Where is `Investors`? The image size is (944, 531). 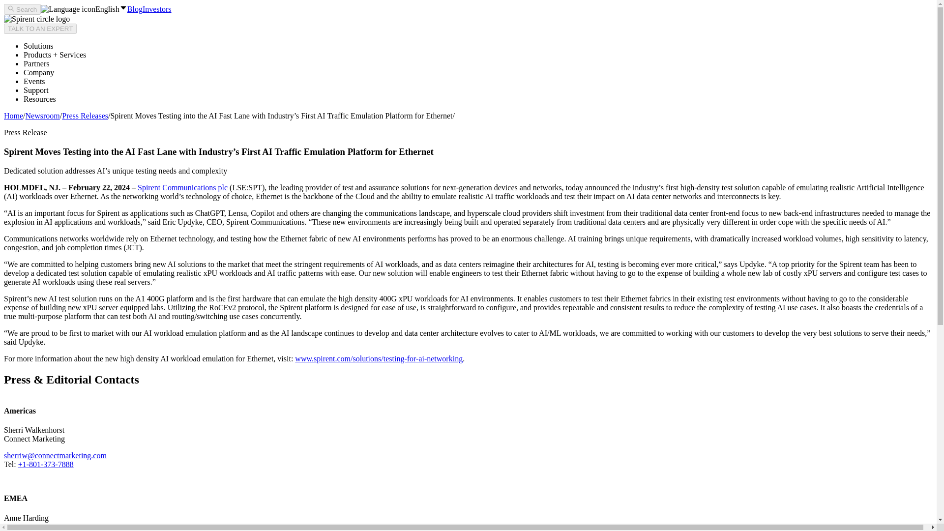 Investors is located at coordinates (157, 9).